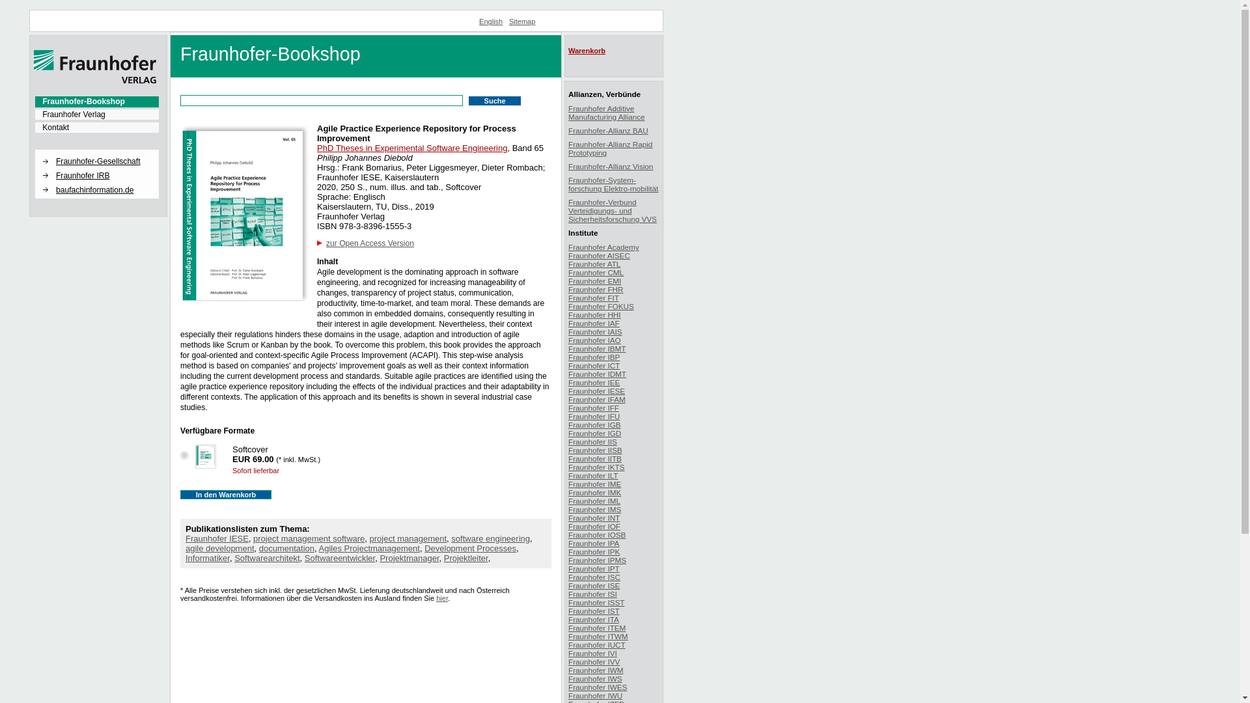 Image resolution: width=1250 pixels, height=703 pixels. I want to click on project management, so click(409, 538).